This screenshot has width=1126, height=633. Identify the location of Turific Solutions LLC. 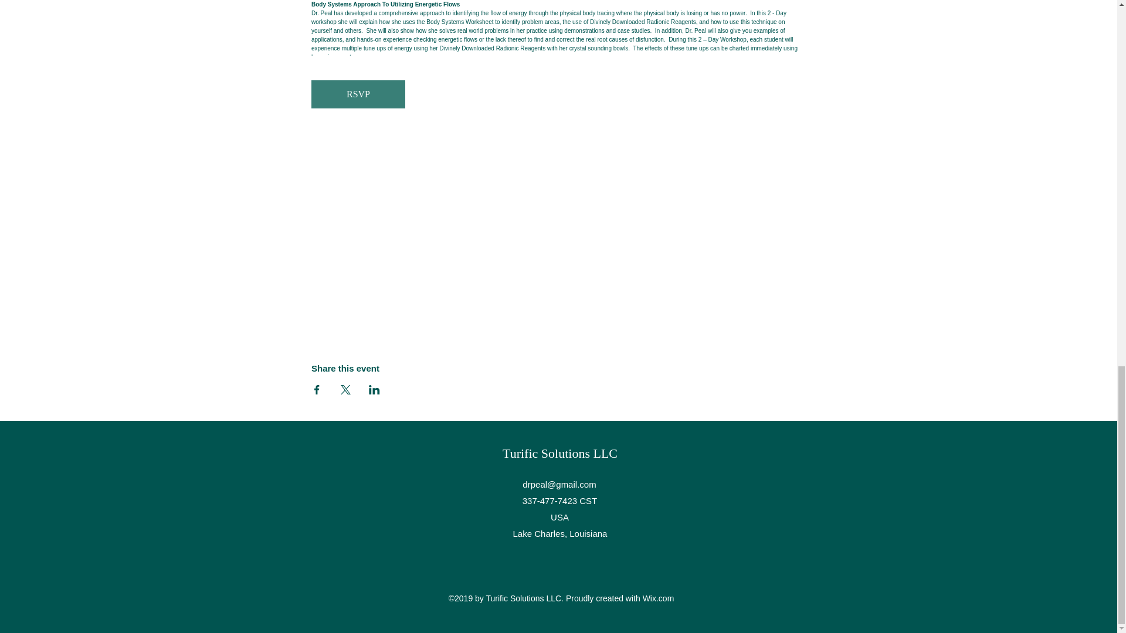
(559, 454).